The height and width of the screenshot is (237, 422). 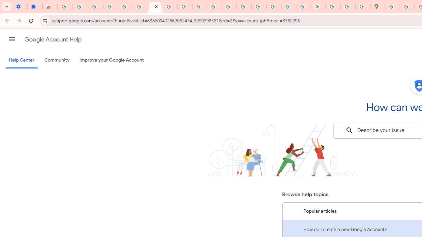 I want to click on Improve your Google Account, so click(x=112, y=60).